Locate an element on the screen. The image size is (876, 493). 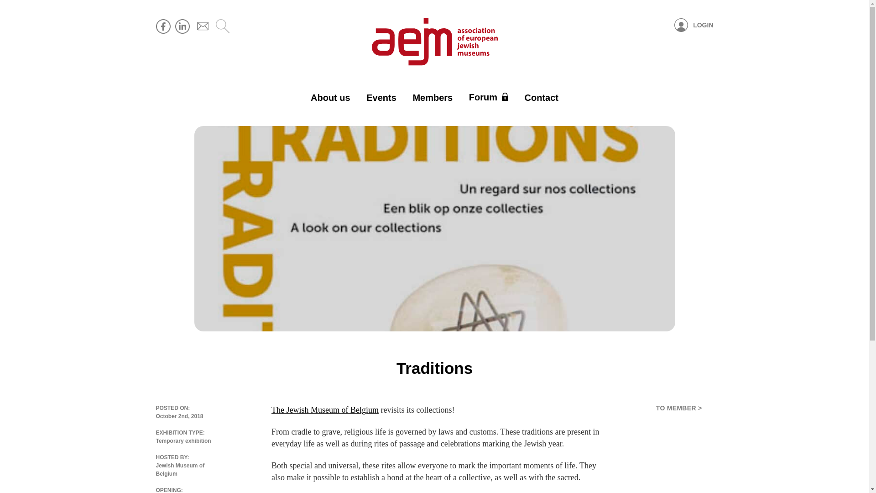
Forum is located at coordinates (488, 97).